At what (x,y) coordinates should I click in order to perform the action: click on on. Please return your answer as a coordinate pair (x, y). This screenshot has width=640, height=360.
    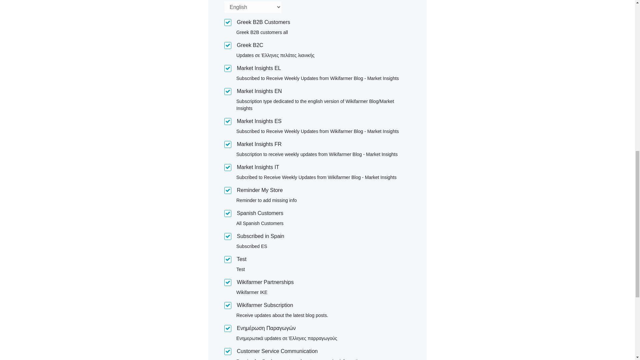
    Looking at the image, I should click on (228, 190).